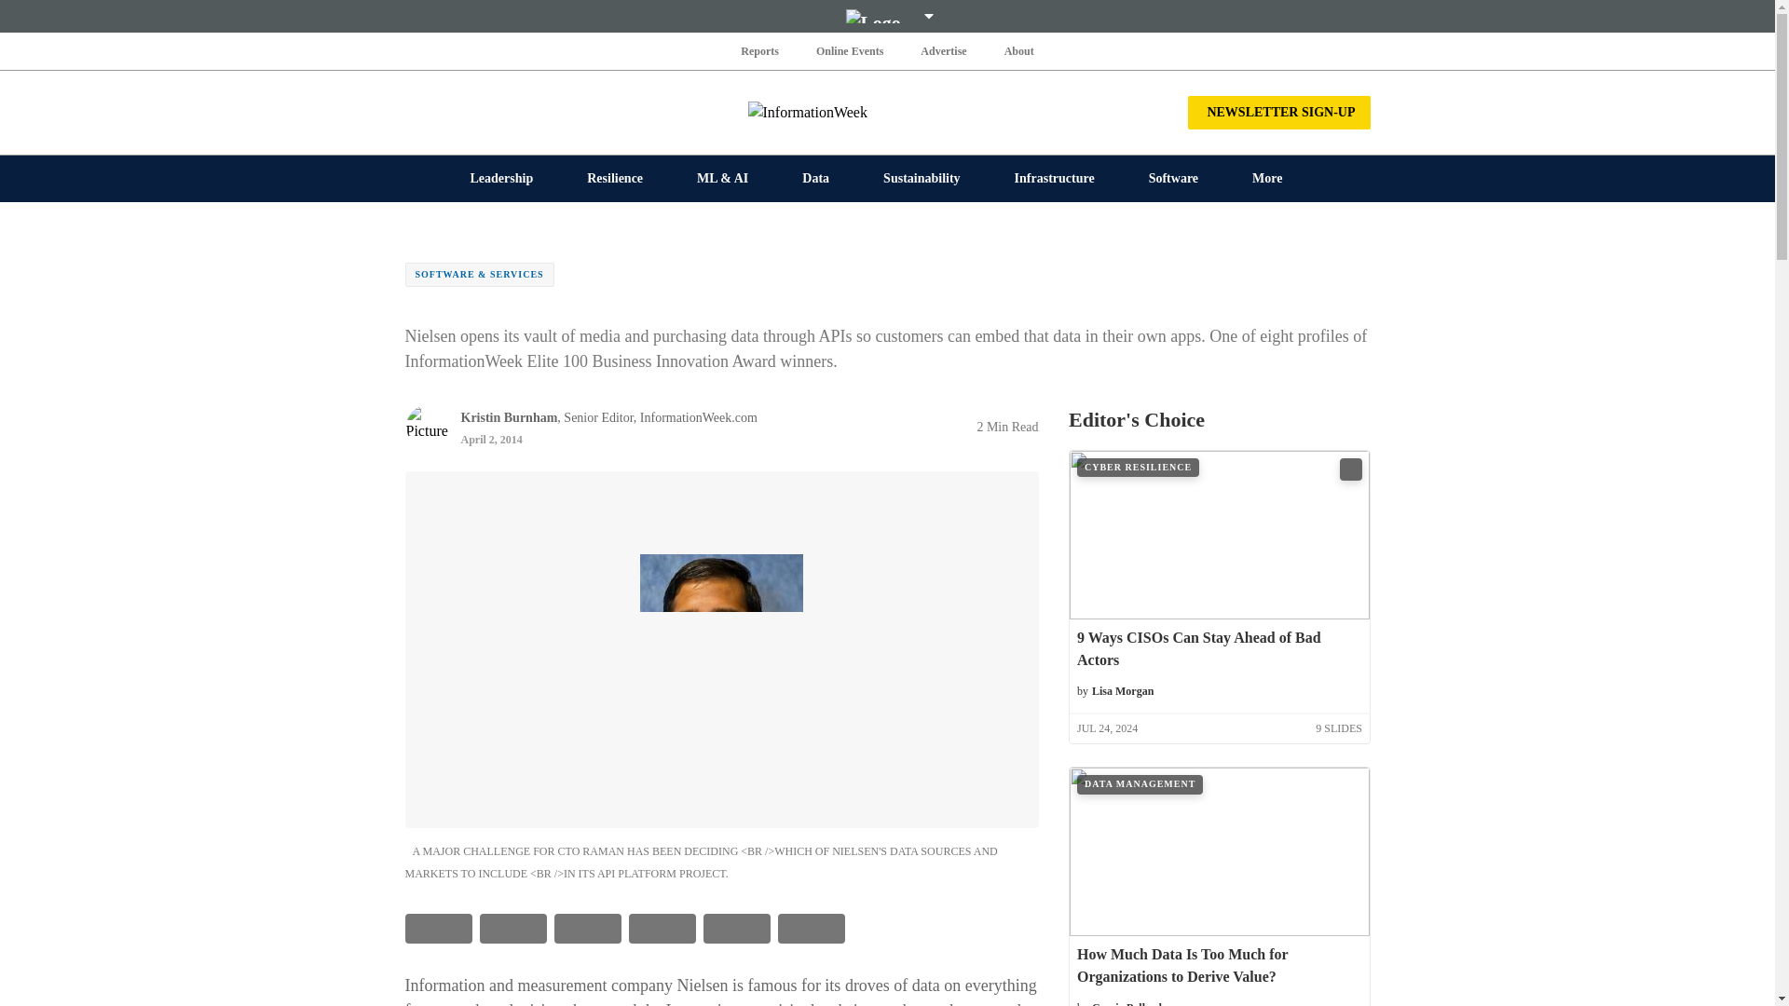 This screenshot has height=1006, width=1789. What do you see at coordinates (850, 50) in the screenshot?
I see `Online Events` at bounding box center [850, 50].